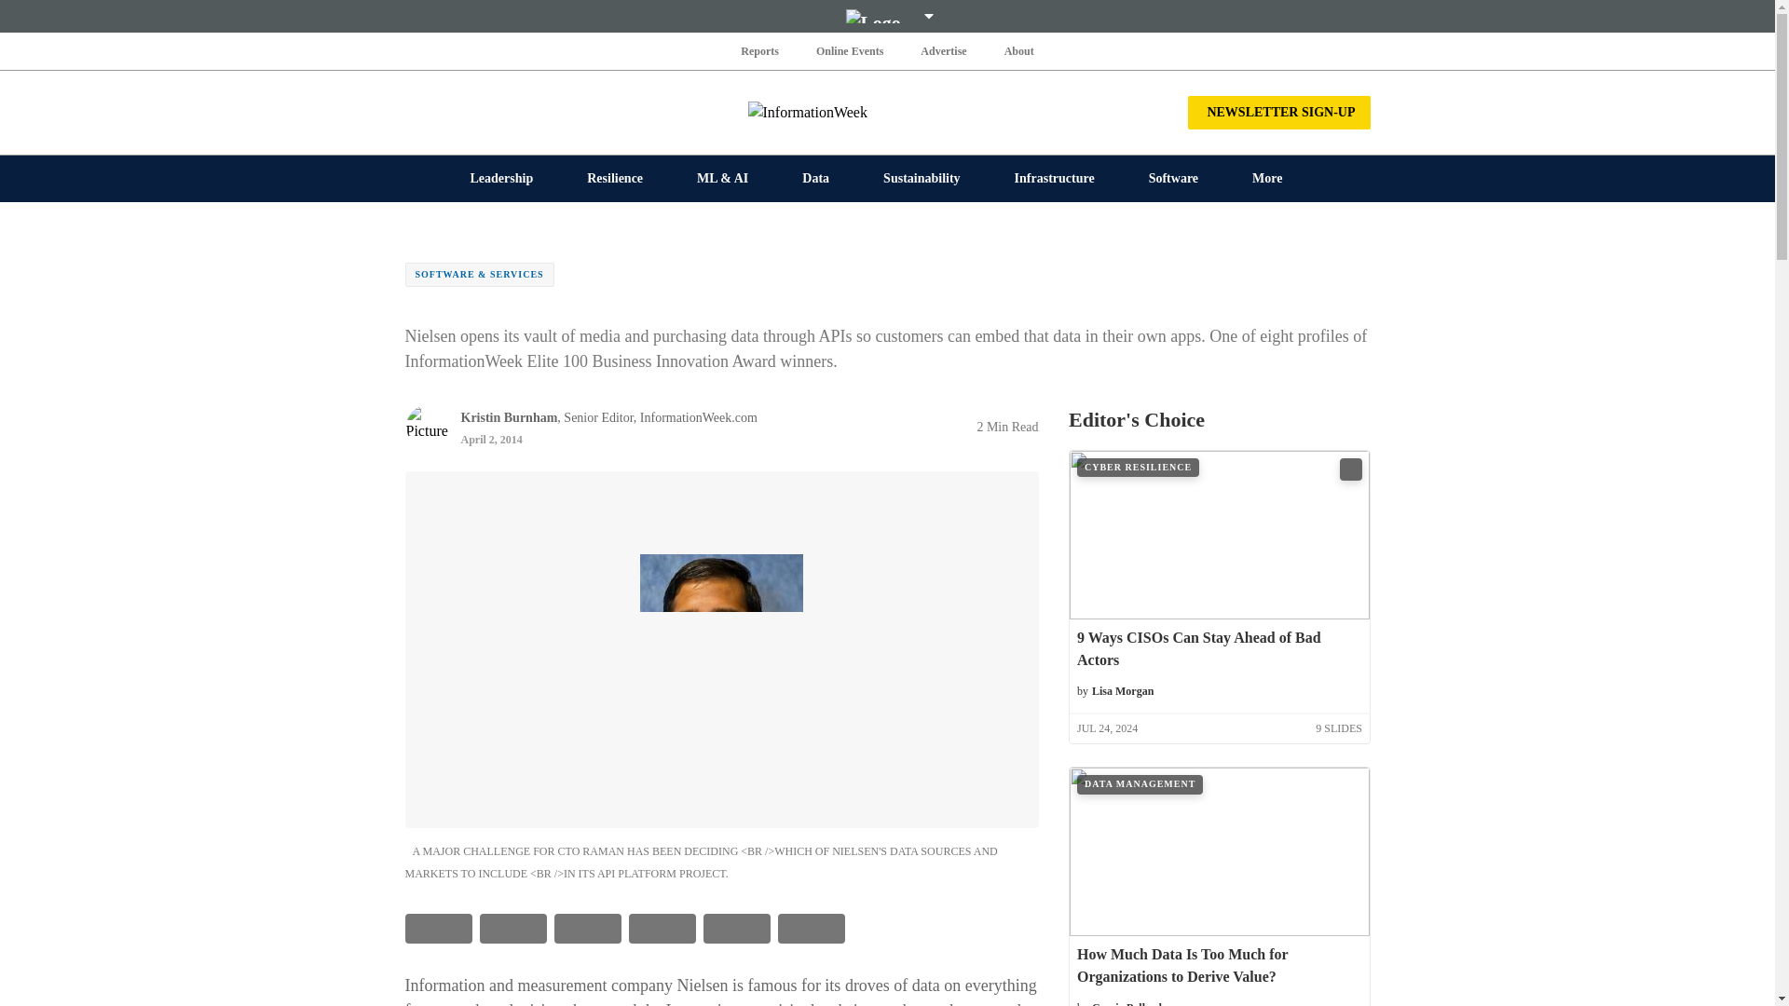 This screenshot has height=1006, width=1789. What do you see at coordinates (850, 50) in the screenshot?
I see `Online Events` at bounding box center [850, 50].